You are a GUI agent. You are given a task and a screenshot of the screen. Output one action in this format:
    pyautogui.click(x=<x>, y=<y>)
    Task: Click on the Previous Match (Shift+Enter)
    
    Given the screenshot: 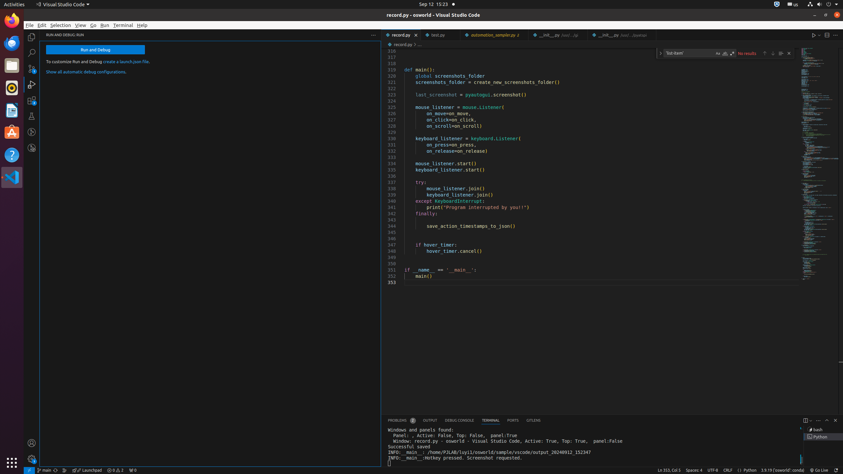 What is the action you would take?
    pyautogui.click(x=765, y=53)
    